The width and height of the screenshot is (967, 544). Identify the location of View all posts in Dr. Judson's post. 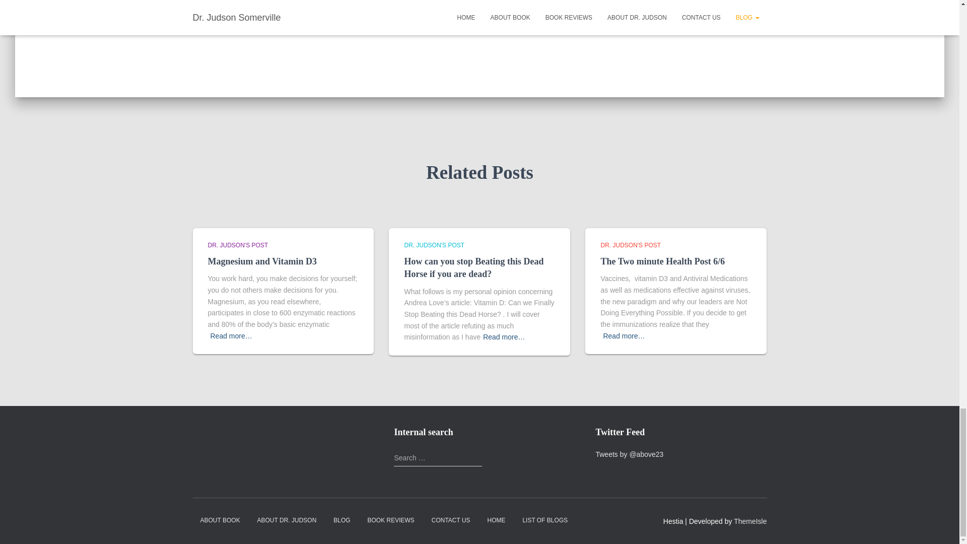
(238, 245).